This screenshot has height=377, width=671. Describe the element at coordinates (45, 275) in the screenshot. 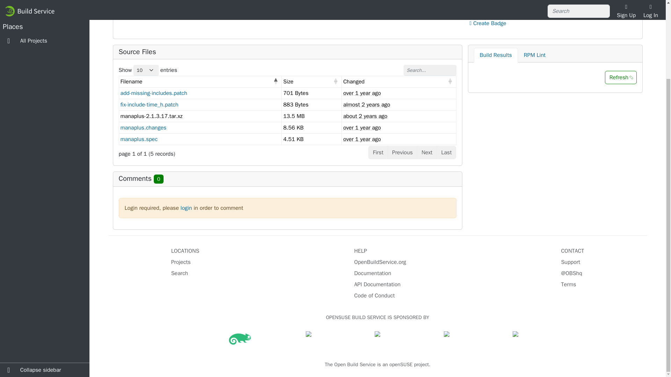

I see `Collapse sidebar` at that location.